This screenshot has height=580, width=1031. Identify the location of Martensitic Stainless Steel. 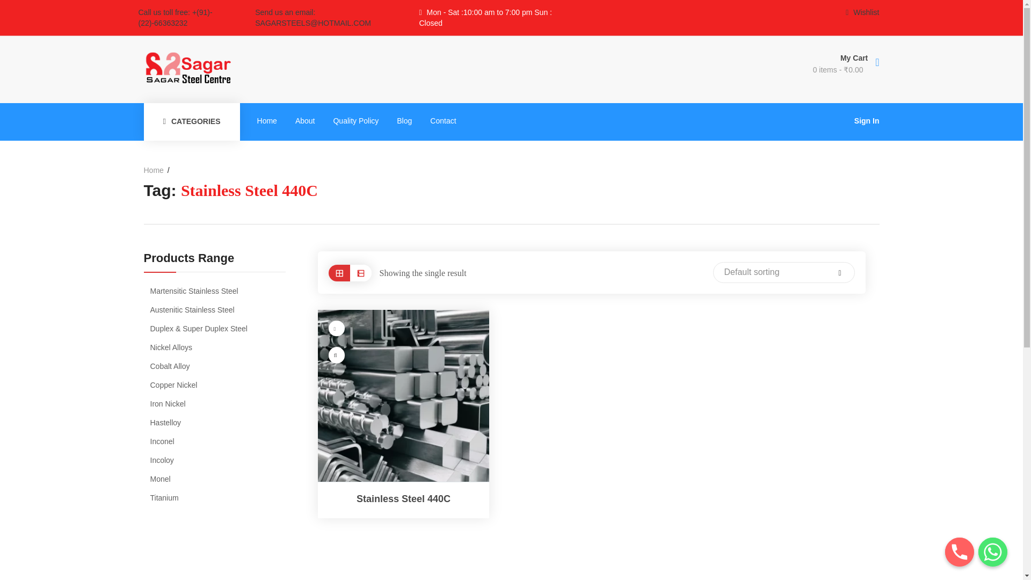
(218, 291).